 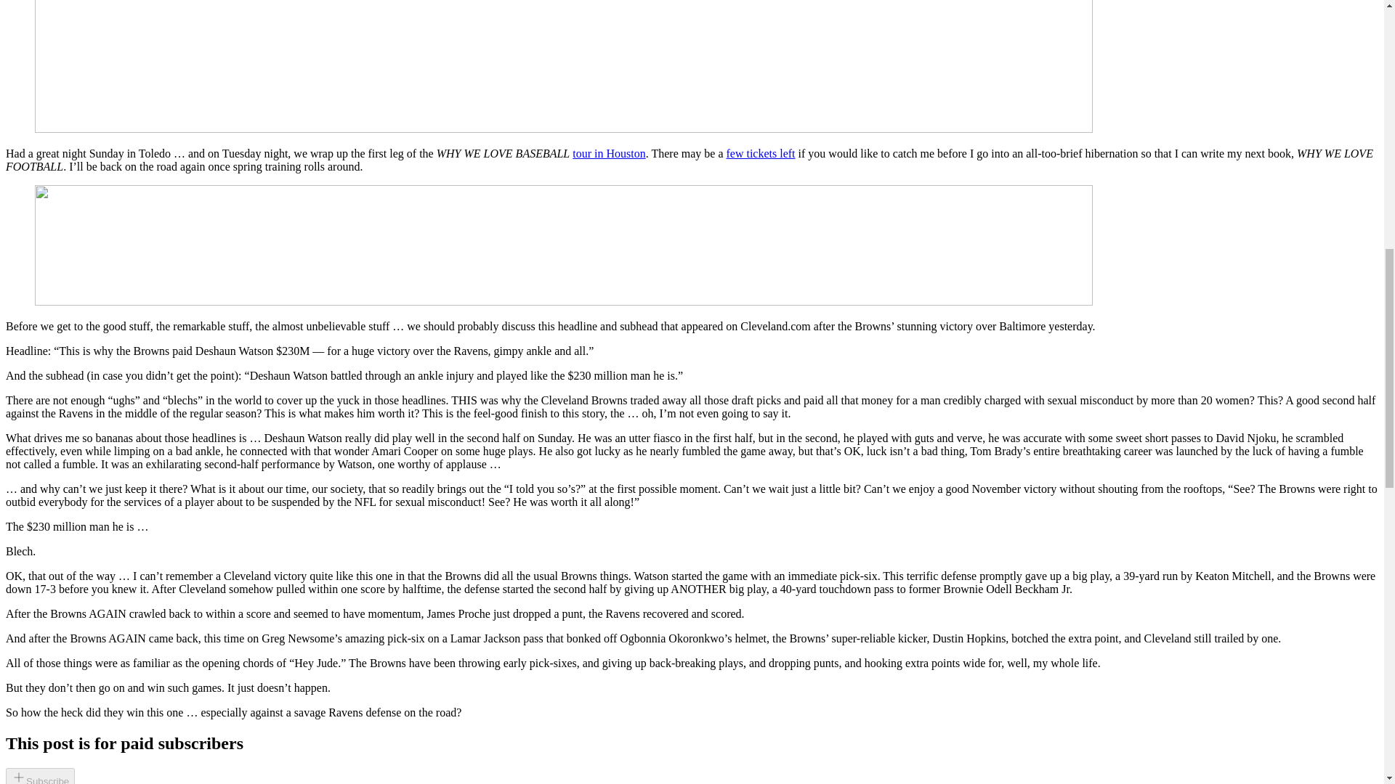 What do you see at coordinates (40, 780) in the screenshot?
I see `Subscribe` at bounding box center [40, 780].